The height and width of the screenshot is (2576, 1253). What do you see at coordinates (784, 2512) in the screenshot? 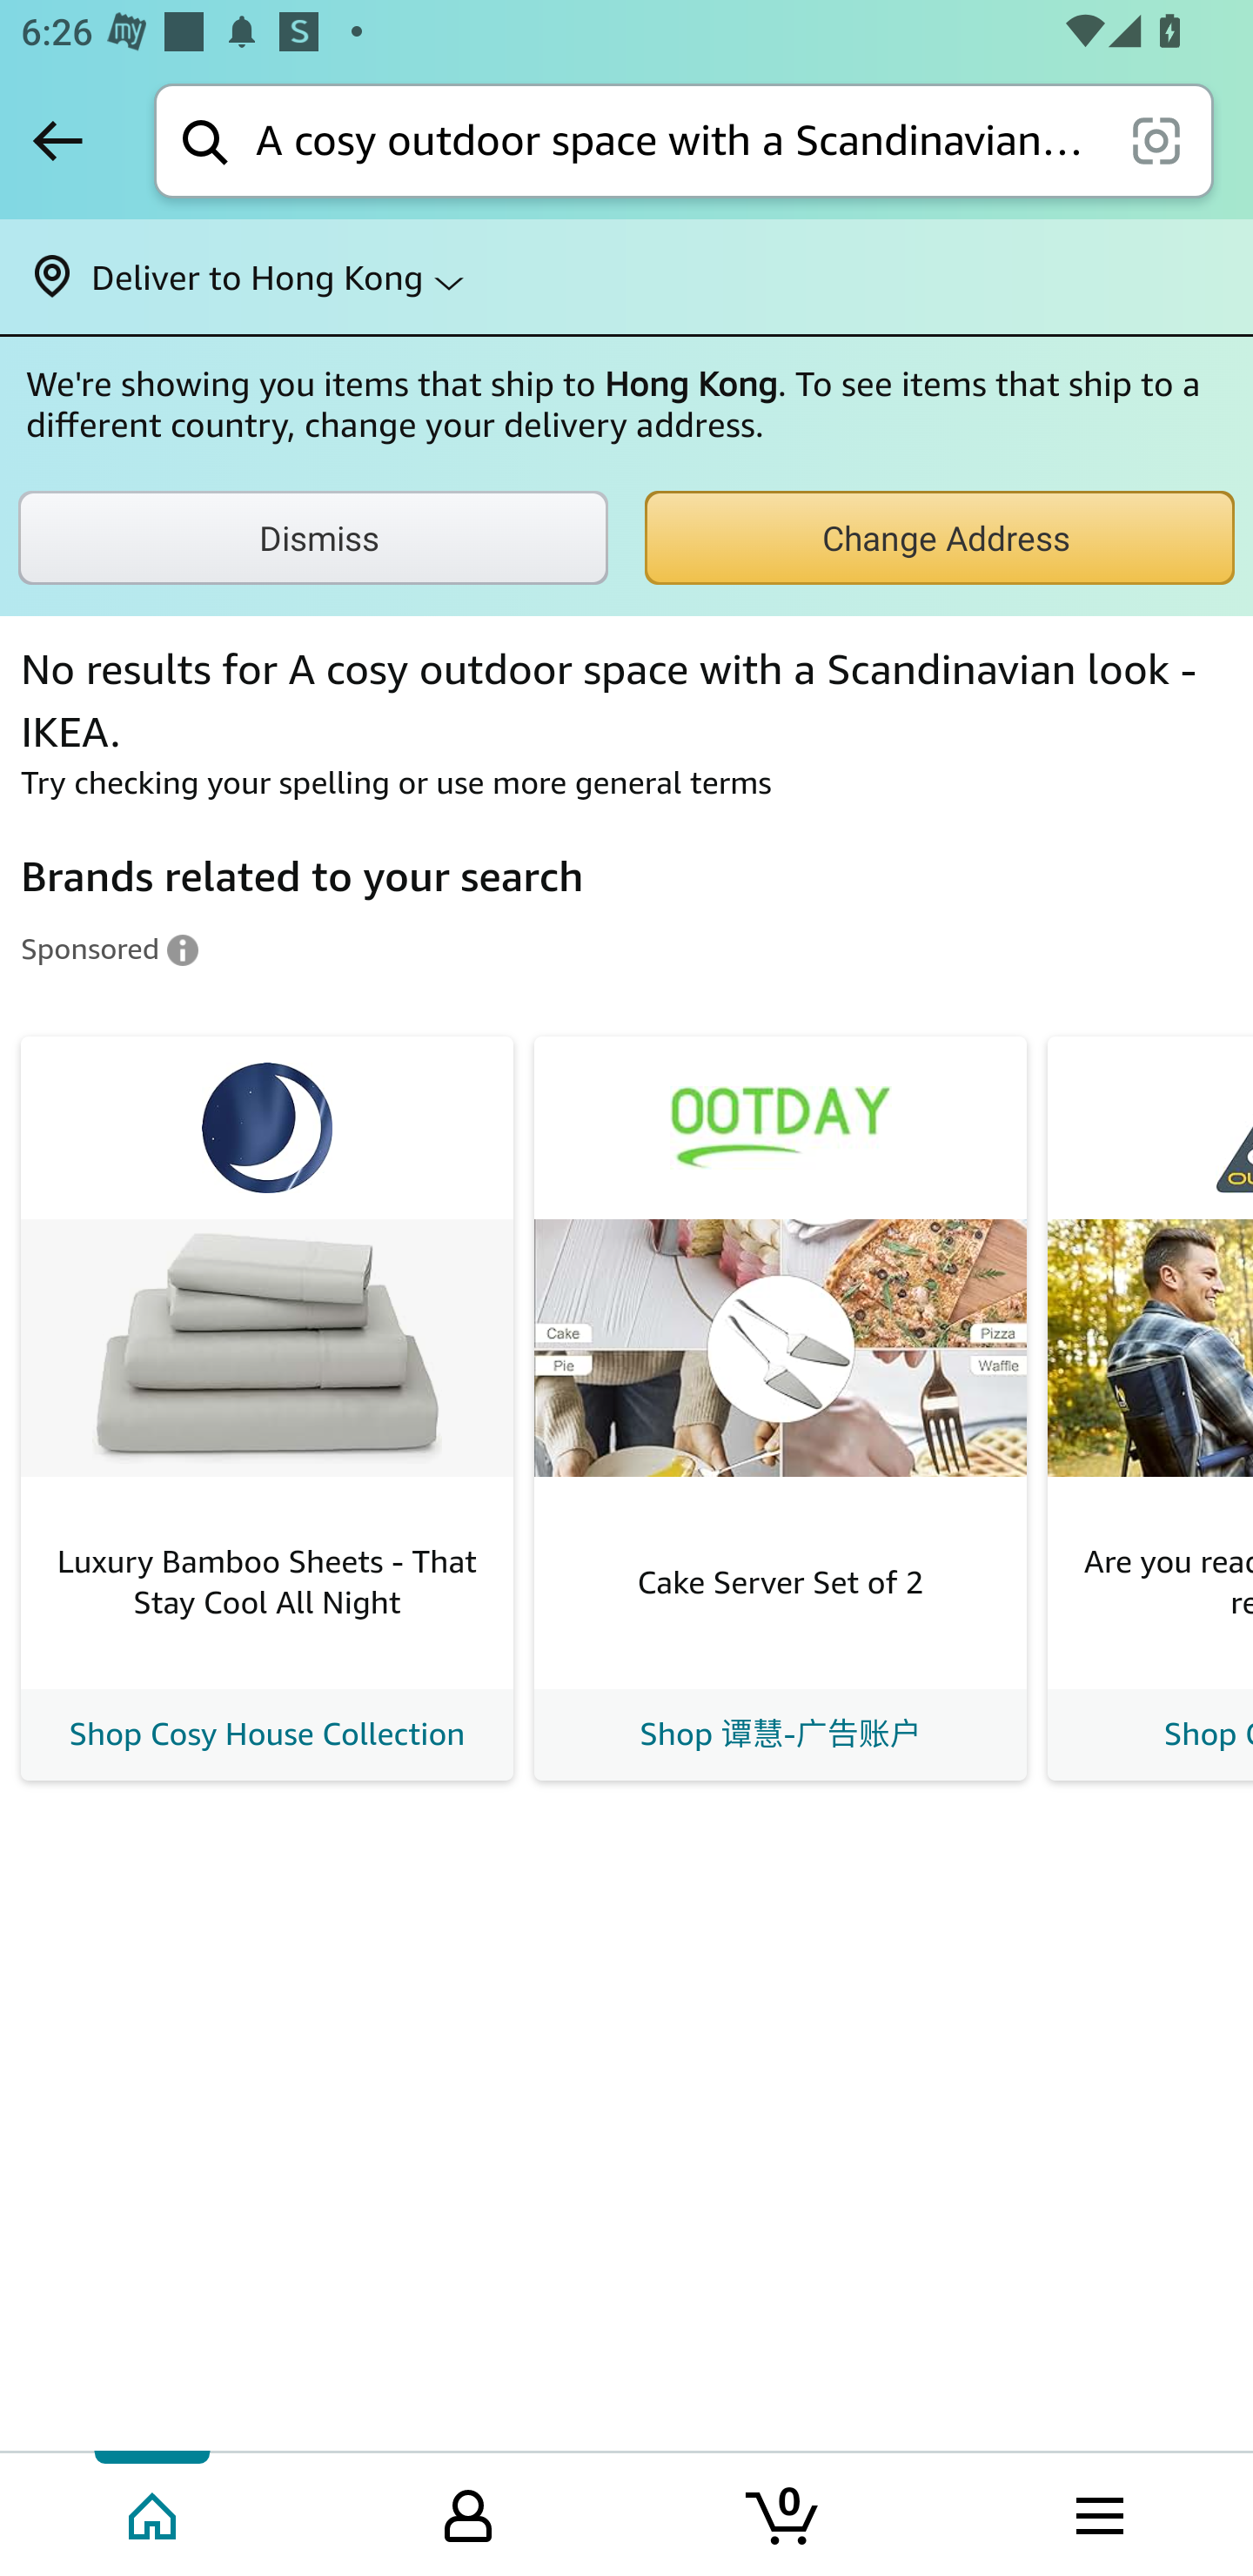
I see `Cart 0 item Tab 3 of 4 0` at bounding box center [784, 2512].